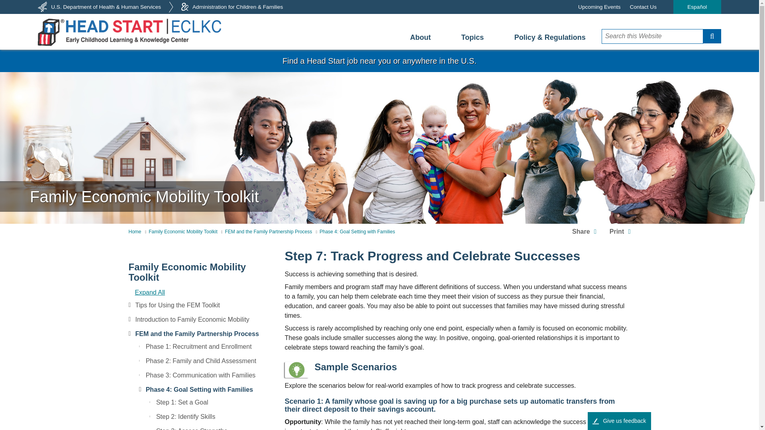 The image size is (765, 430). I want to click on Contact Us, so click(643, 7).